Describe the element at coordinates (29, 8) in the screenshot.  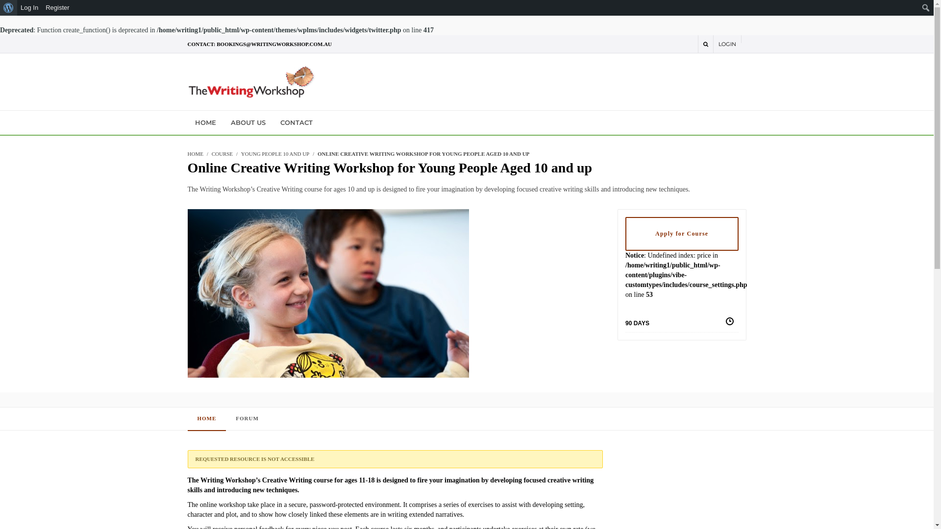
I see `Log In` at that location.